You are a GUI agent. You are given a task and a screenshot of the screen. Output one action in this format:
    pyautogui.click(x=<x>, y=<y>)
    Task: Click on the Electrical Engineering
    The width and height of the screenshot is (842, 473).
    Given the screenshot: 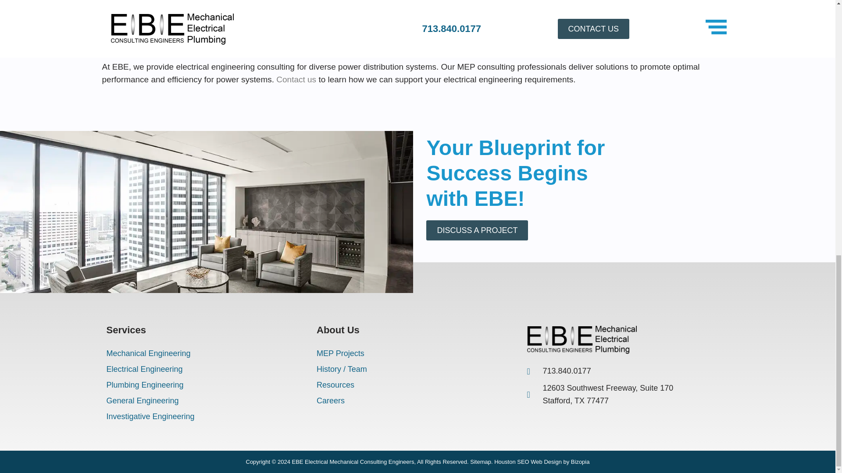 What is the action you would take?
    pyautogui.click(x=207, y=369)
    